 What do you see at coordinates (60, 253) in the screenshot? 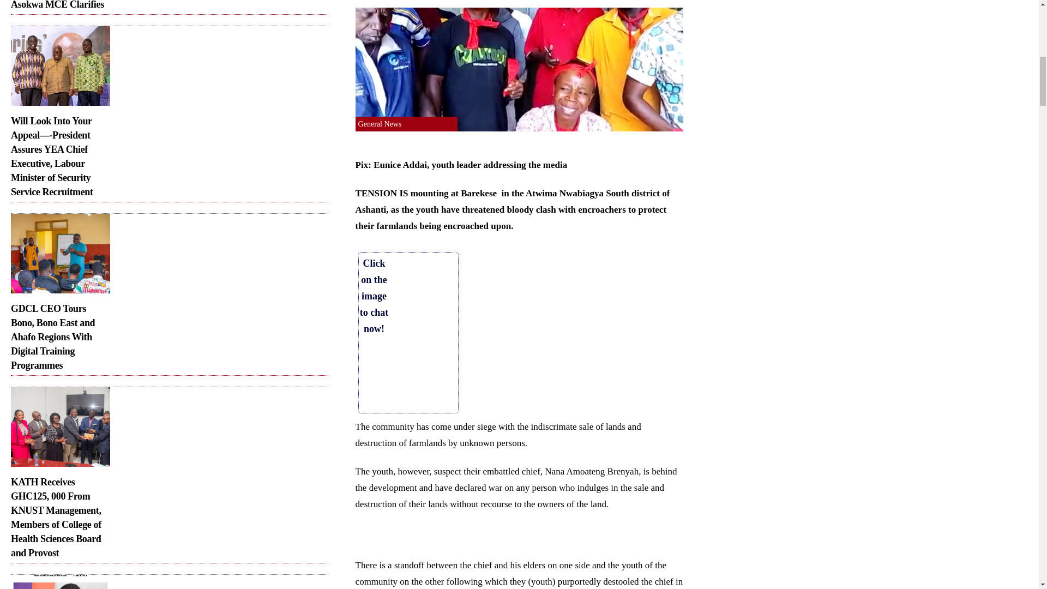
I see `IMG-20240716-WA0242` at bounding box center [60, 253].